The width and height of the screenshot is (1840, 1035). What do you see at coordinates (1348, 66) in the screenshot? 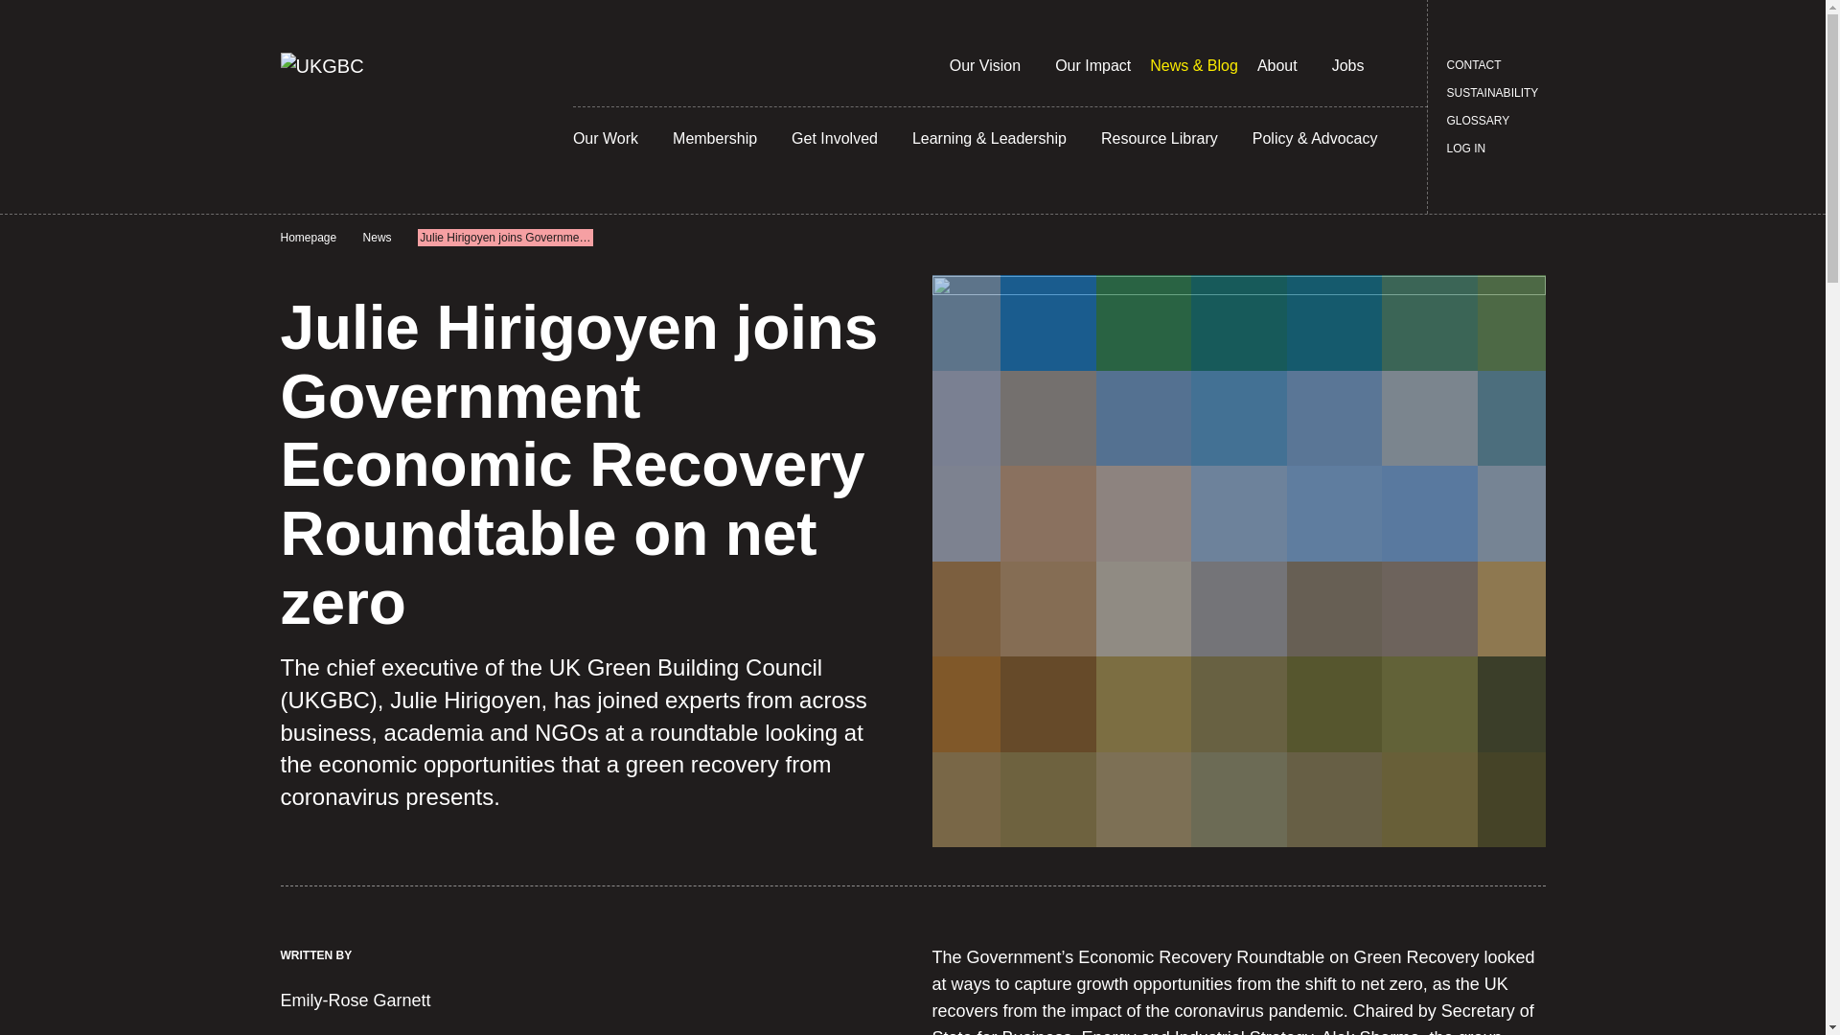
I see `Jobs` at bounding box center [1348, 66].